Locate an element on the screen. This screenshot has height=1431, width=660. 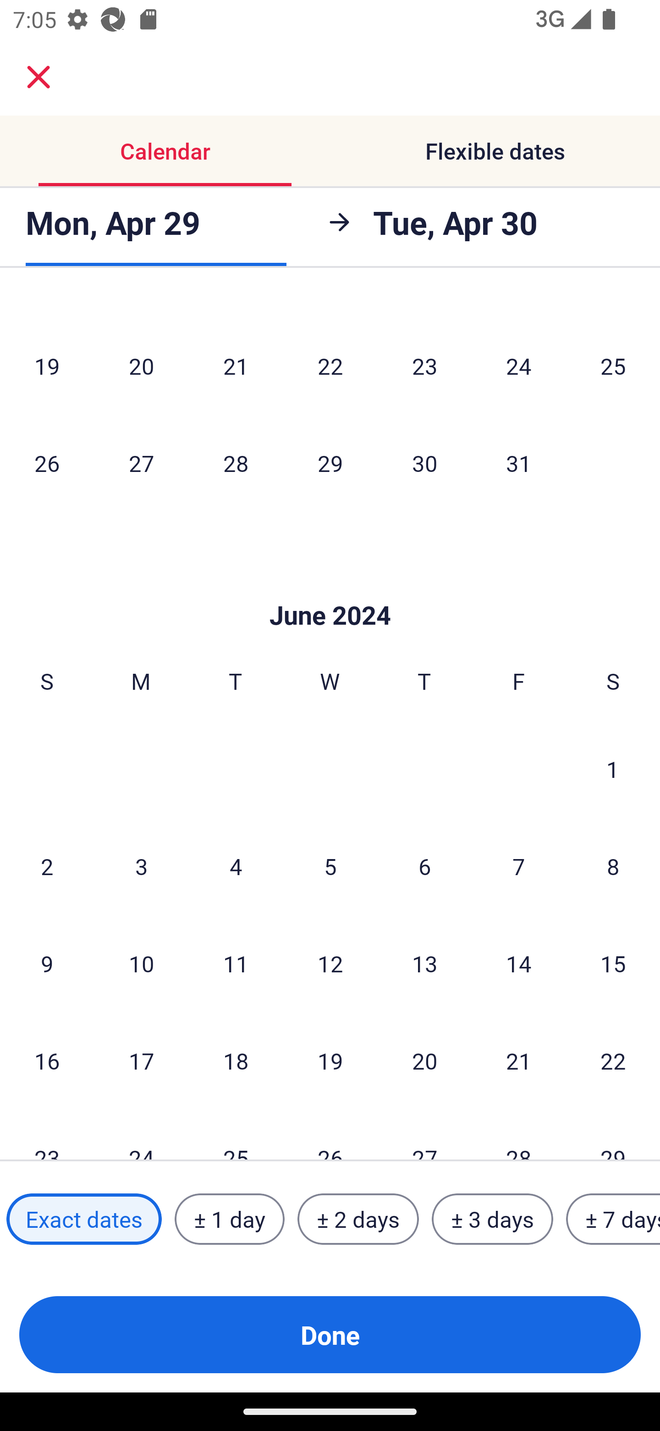
24 Friday, May 24, 2024 is located at coordinates (519, 365).